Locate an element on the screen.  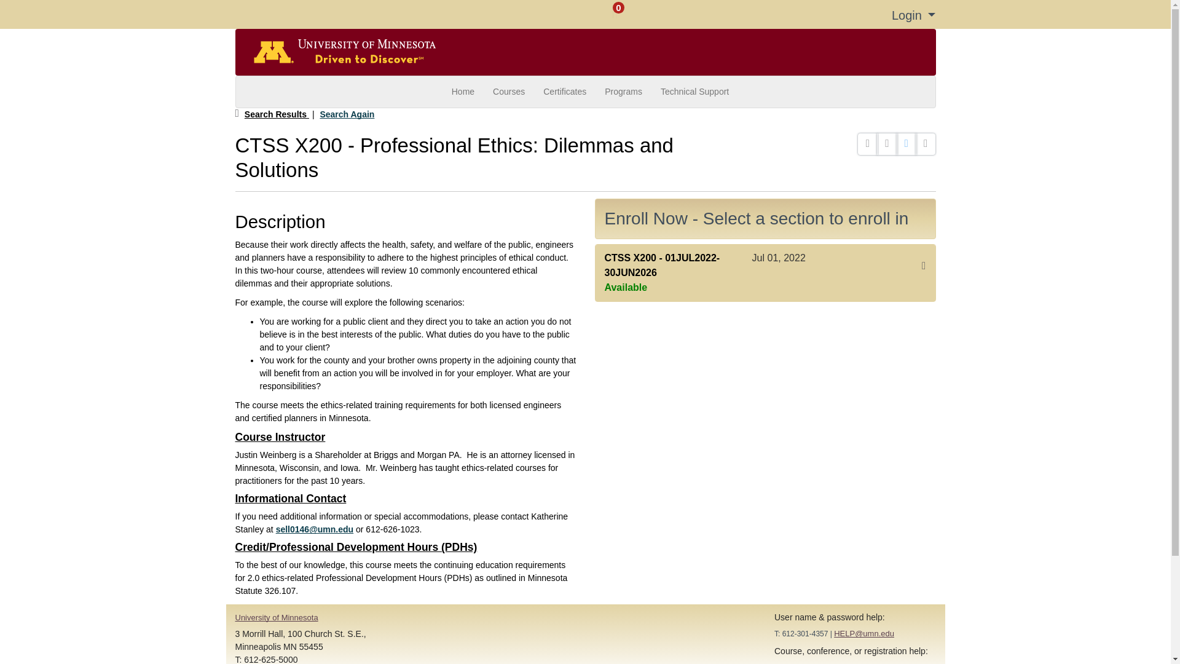
Courses is located at coordinates (509, 92).